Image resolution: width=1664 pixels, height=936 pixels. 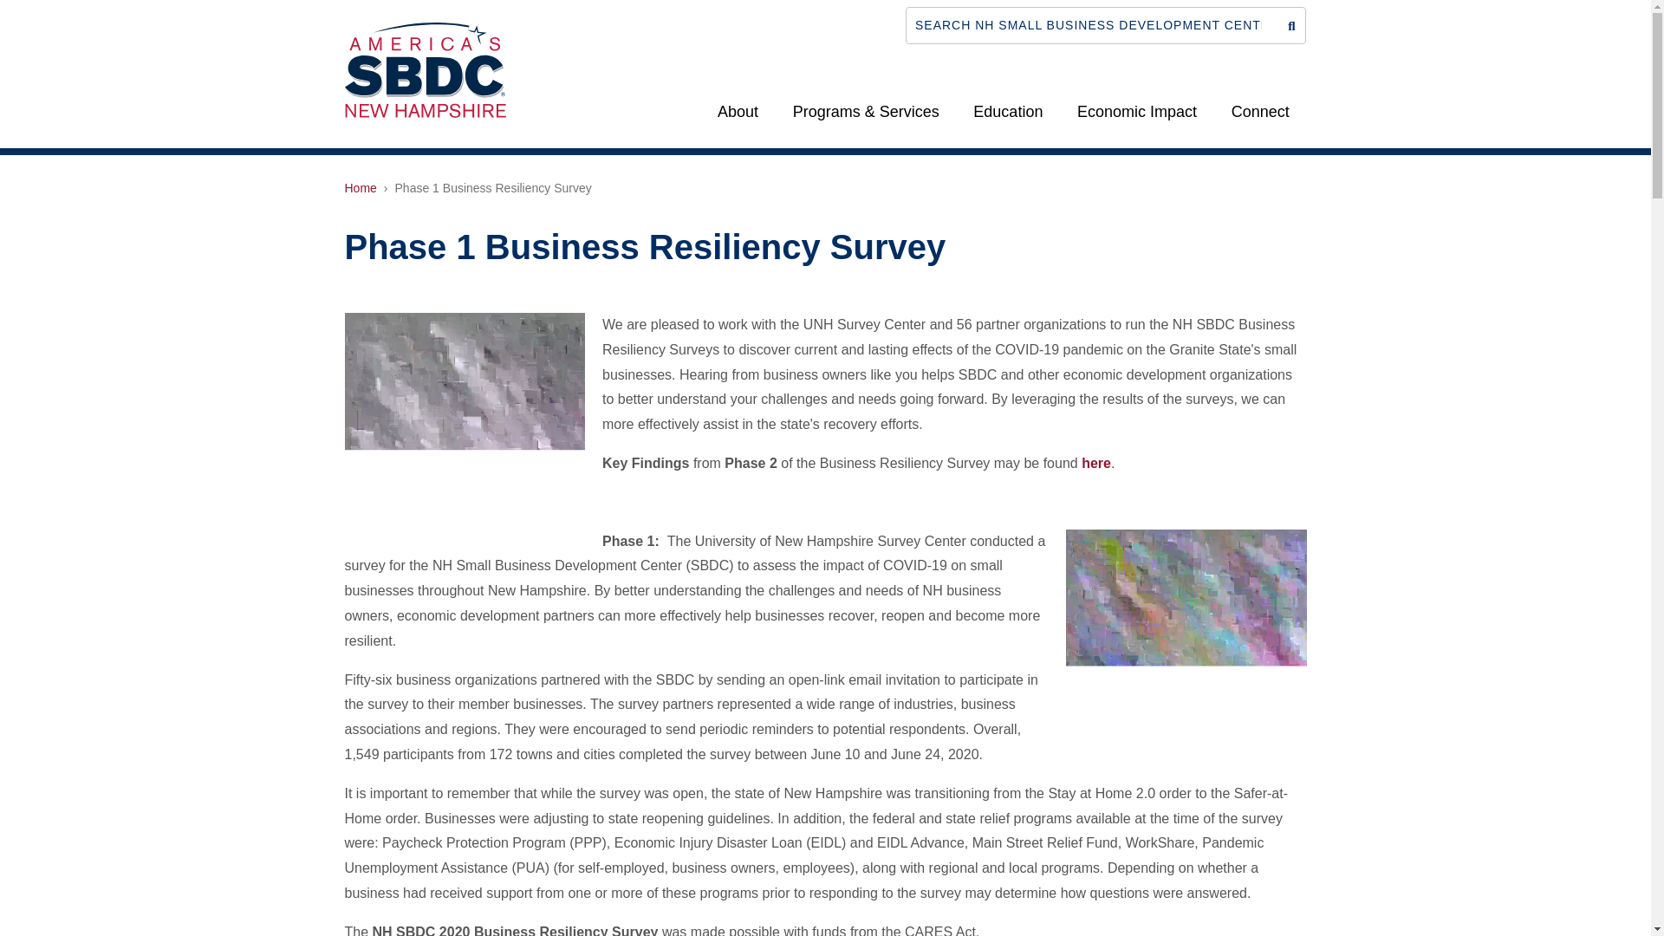 What do you see at coordinates (361, 187) in the screenshot?
I see `Home` at bounding box center [361, 187].